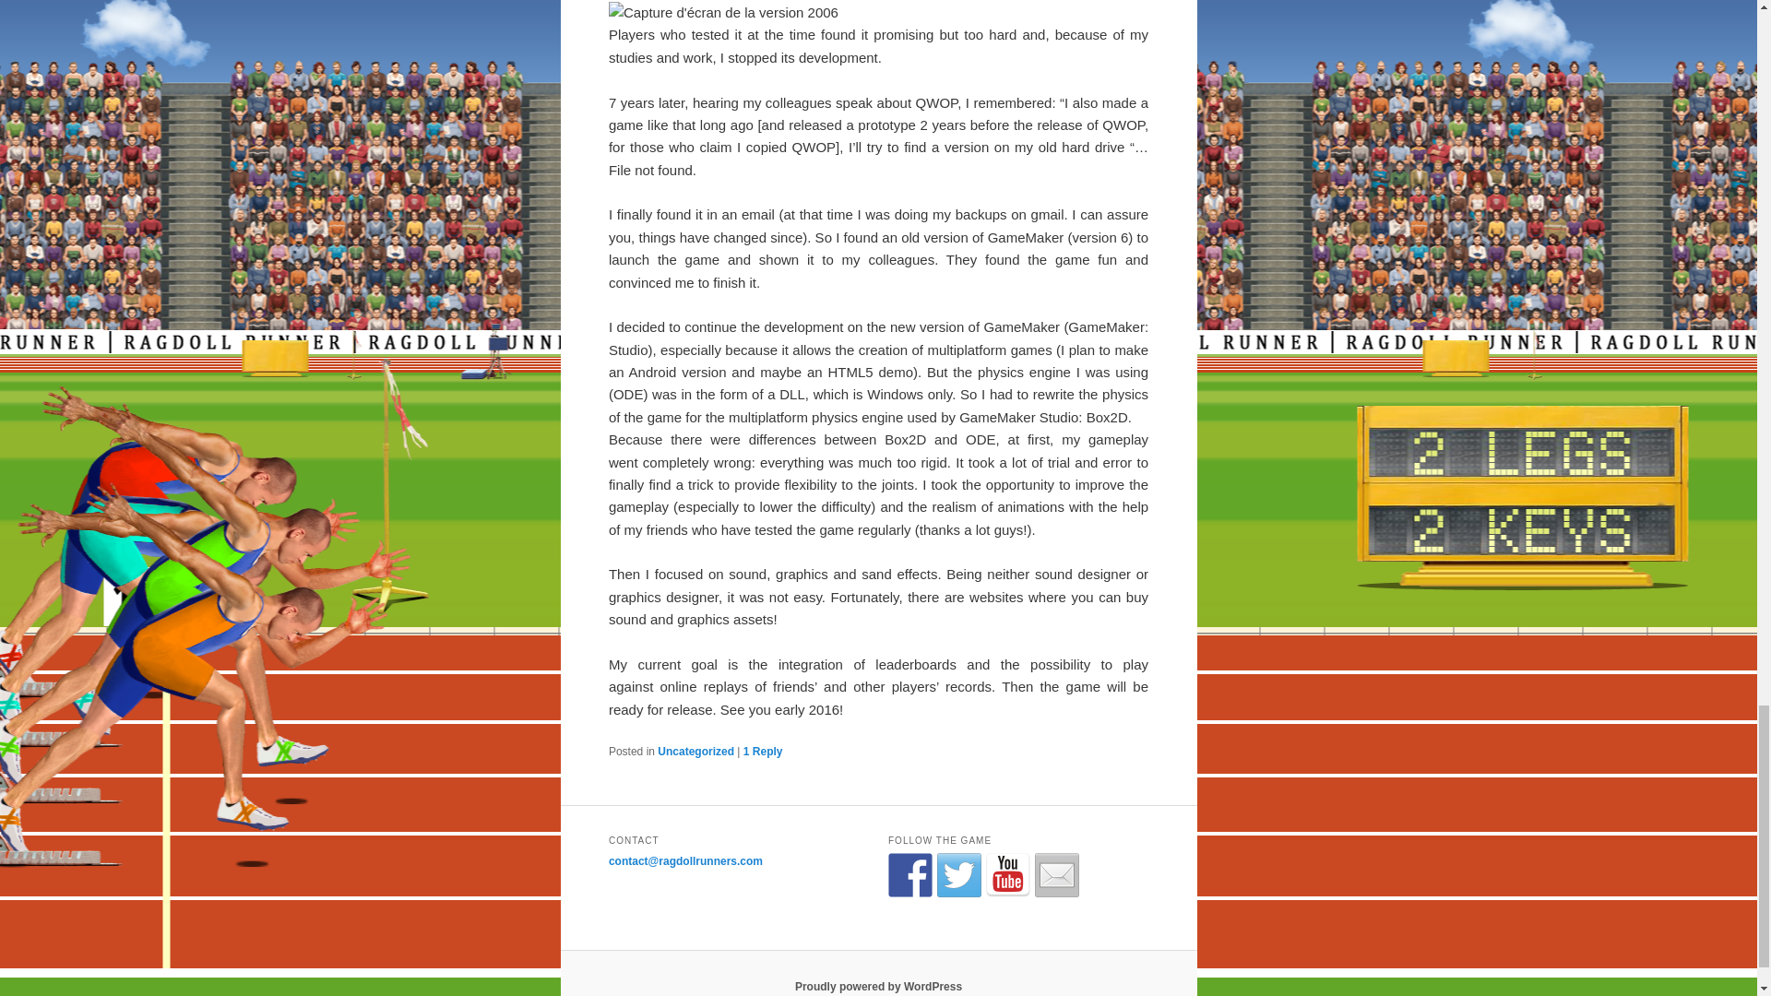 The height and width of the screenshot is (996, 1771). Describe the element at coordinates (910, 874) in the screenshot. I see `Follow the game on Facebook` at that location.